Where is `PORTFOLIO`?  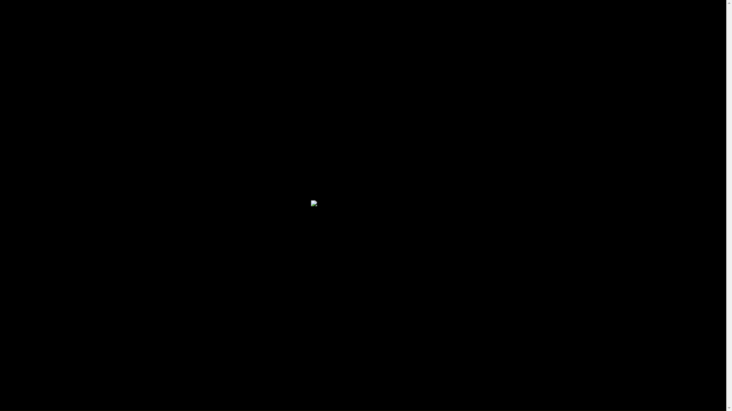
PORTFOLIO is located at coordinates (495, 11).